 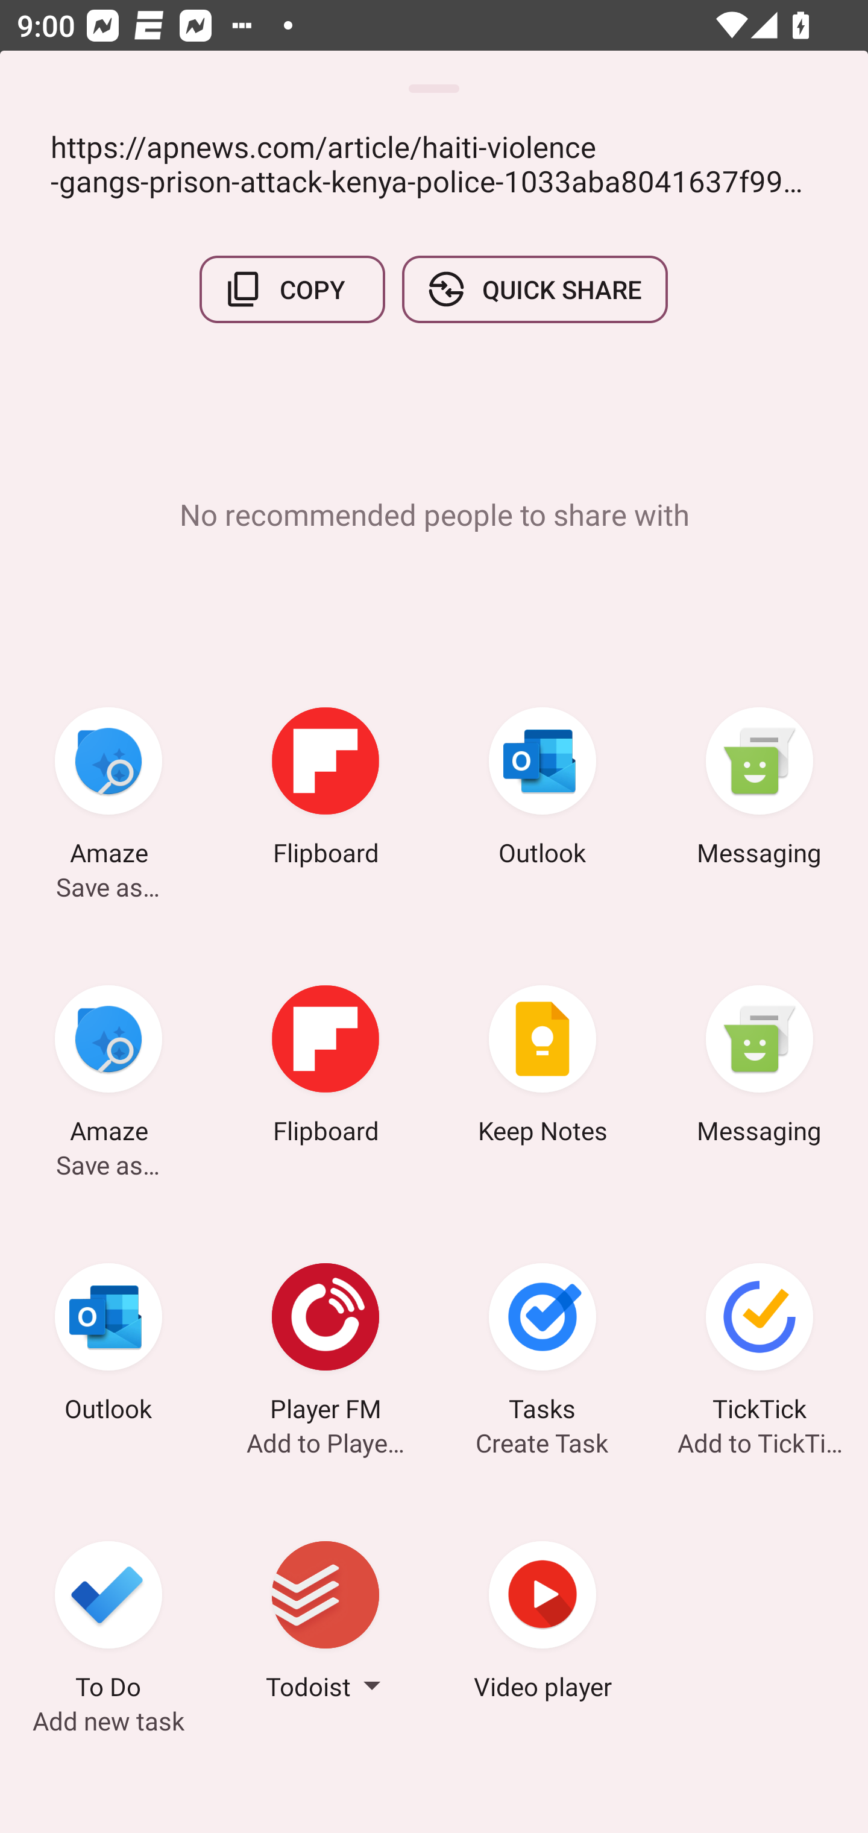 I want to click on Flipboard, so click(x=325, y=1068).